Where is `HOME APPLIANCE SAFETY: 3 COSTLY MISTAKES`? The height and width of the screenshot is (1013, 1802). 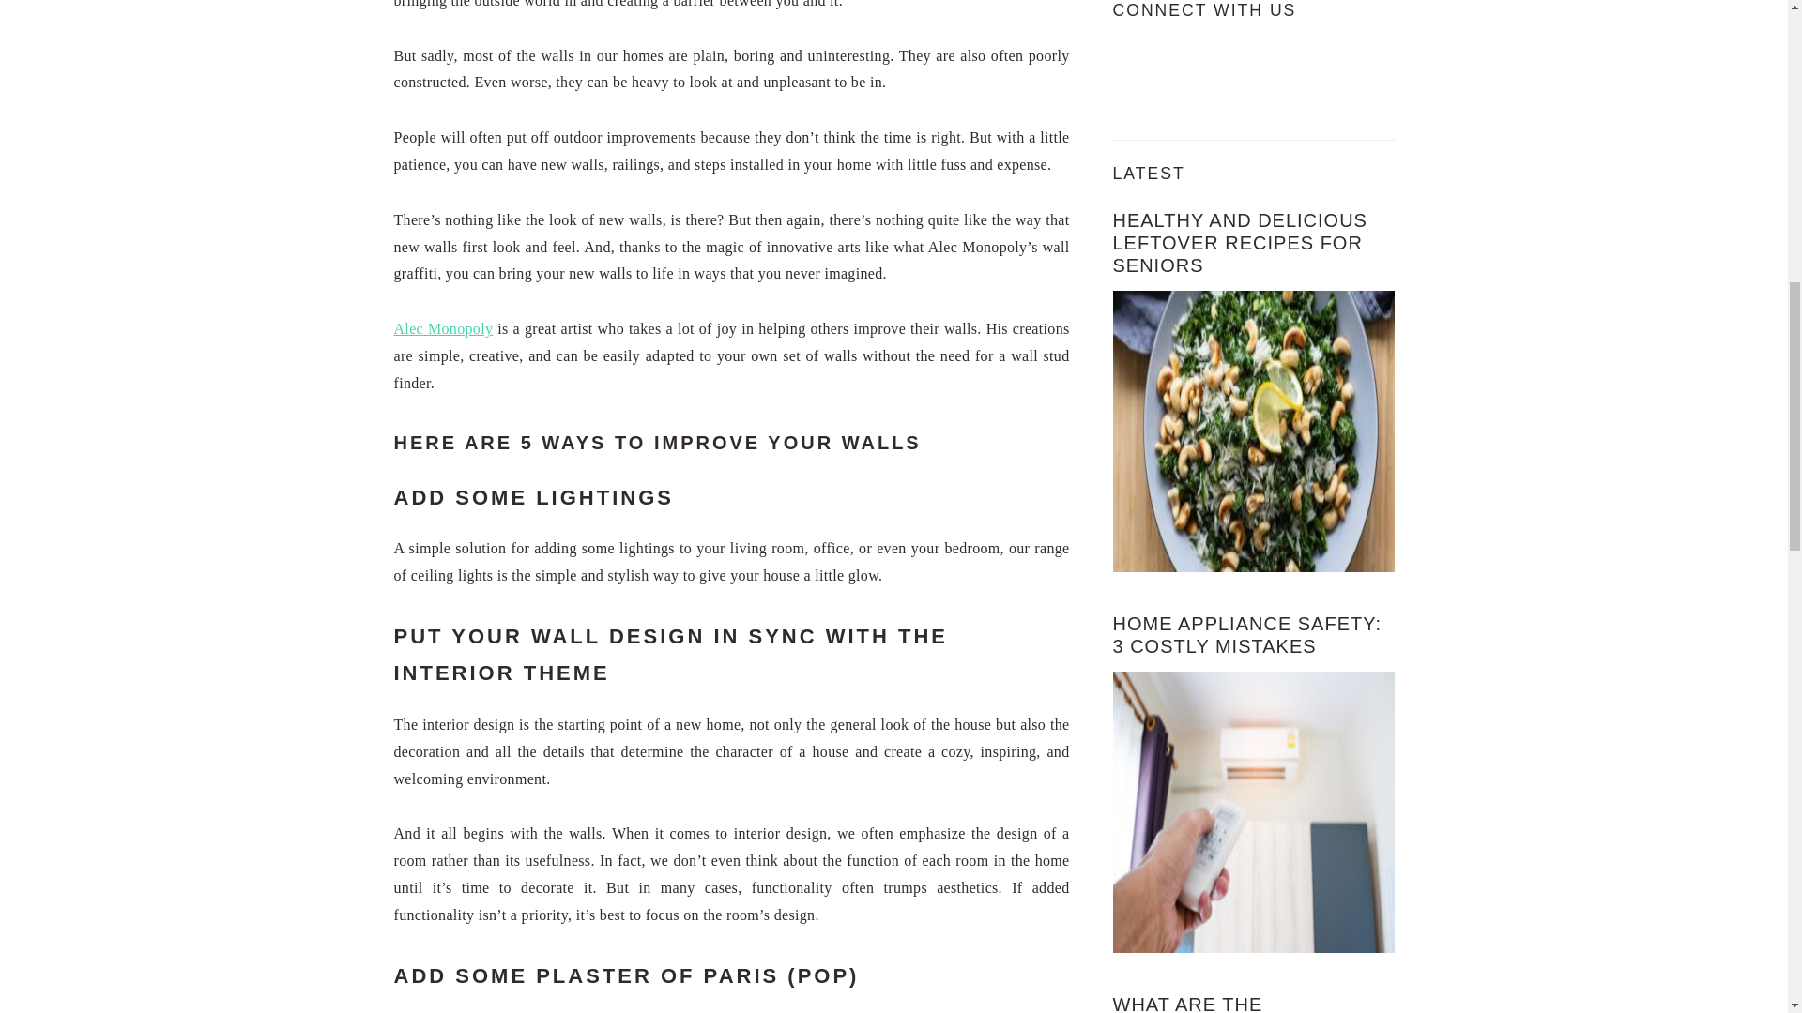
HOME APPLIANCE SAFETY: 3 COSTLY MISTAKES is located at coordinates (1247, 634).